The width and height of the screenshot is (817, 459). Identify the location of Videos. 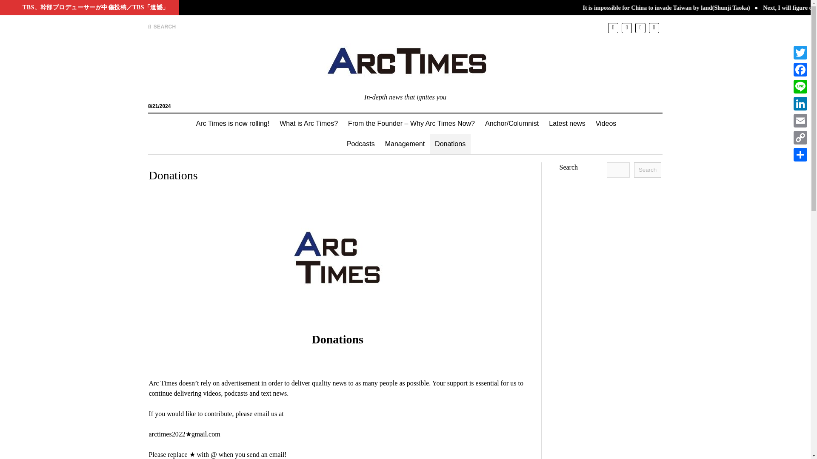
(606, 123).